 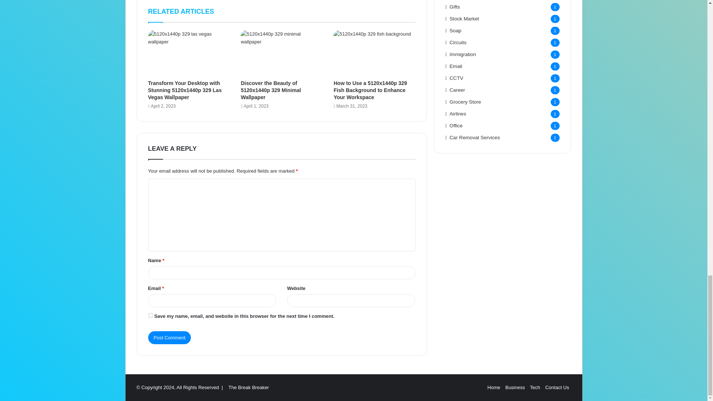 I want to click on Post Comment, so click(x=169, y=338).